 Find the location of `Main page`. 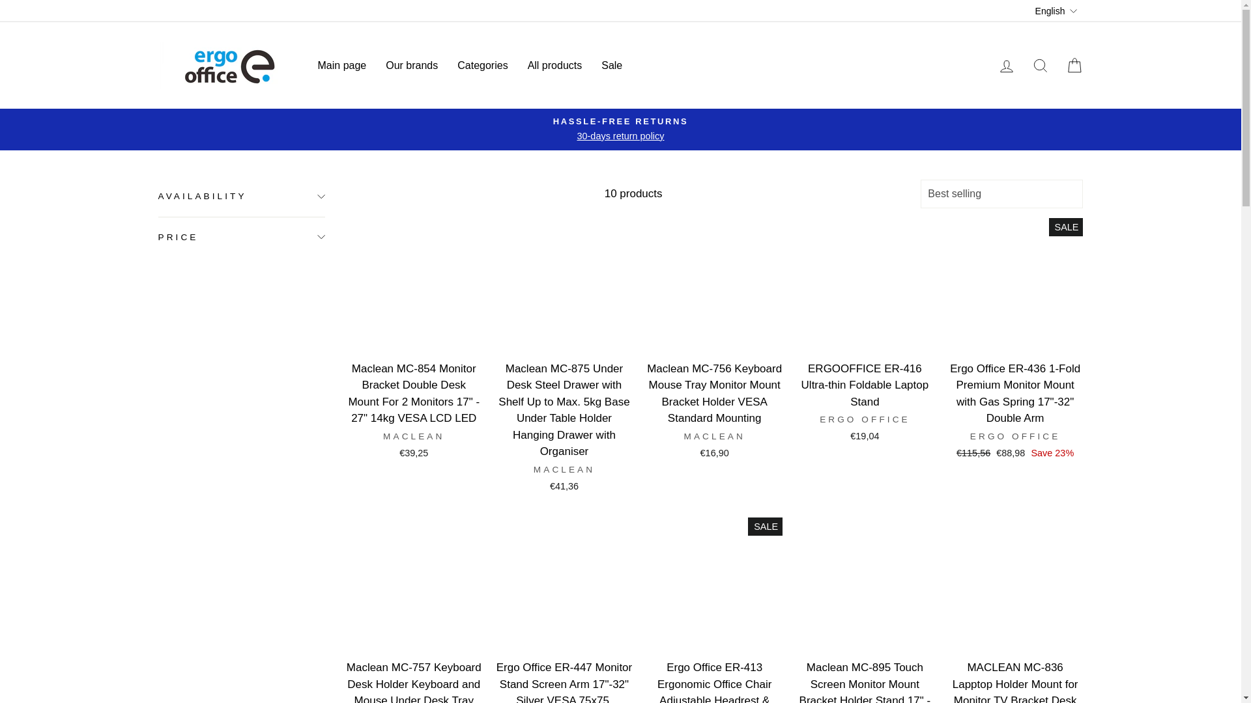

Main page is located at coordinates (341, 65).